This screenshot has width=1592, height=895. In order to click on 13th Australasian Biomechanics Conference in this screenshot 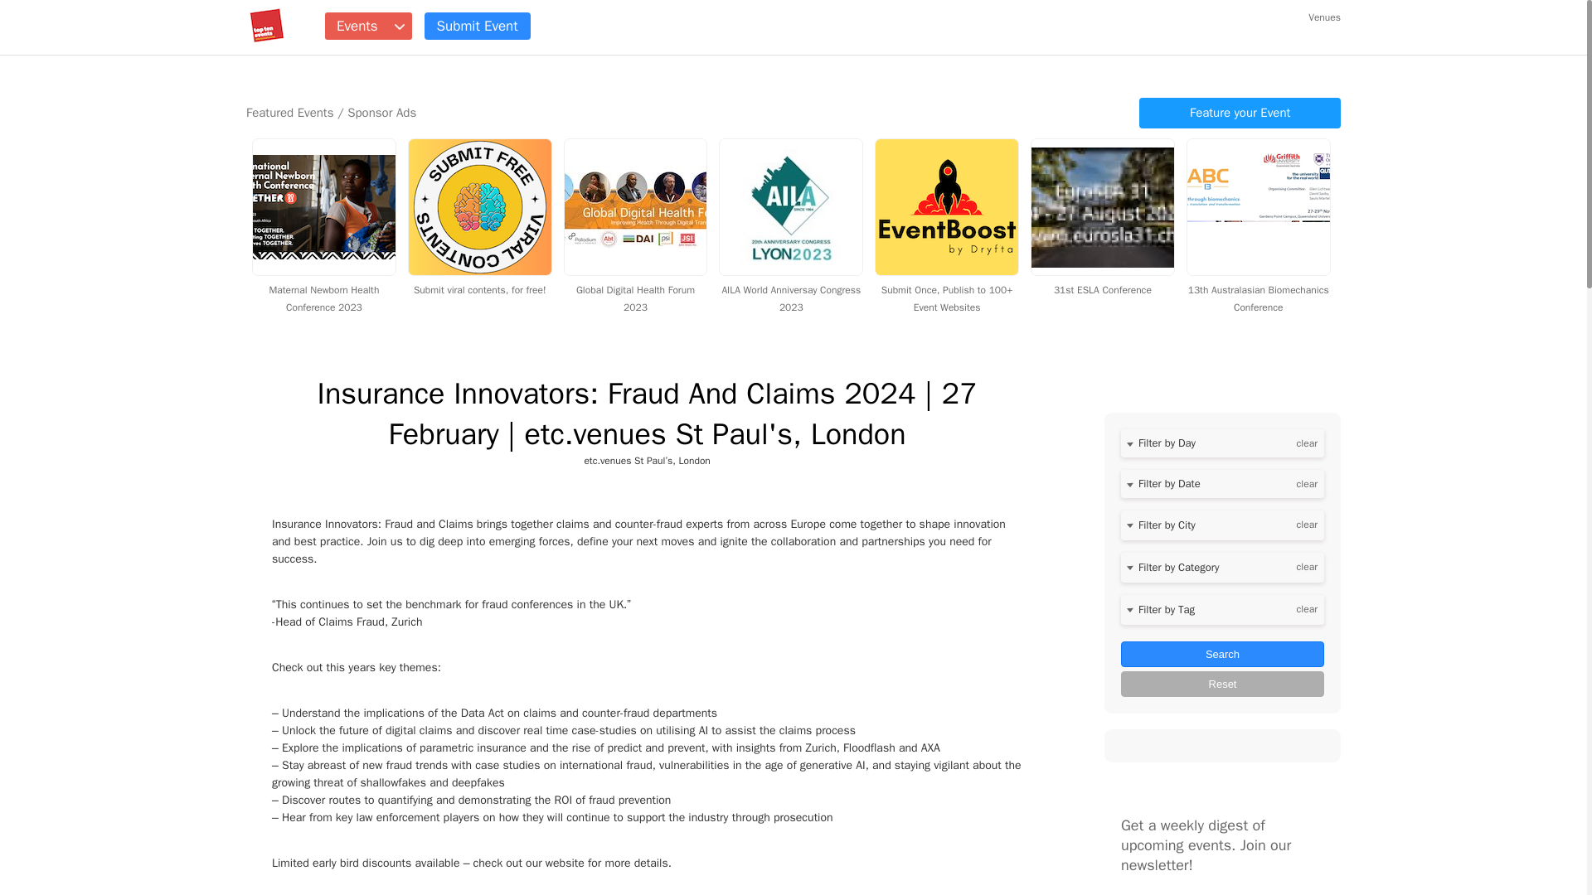, I will do `click(1259, 289)`.